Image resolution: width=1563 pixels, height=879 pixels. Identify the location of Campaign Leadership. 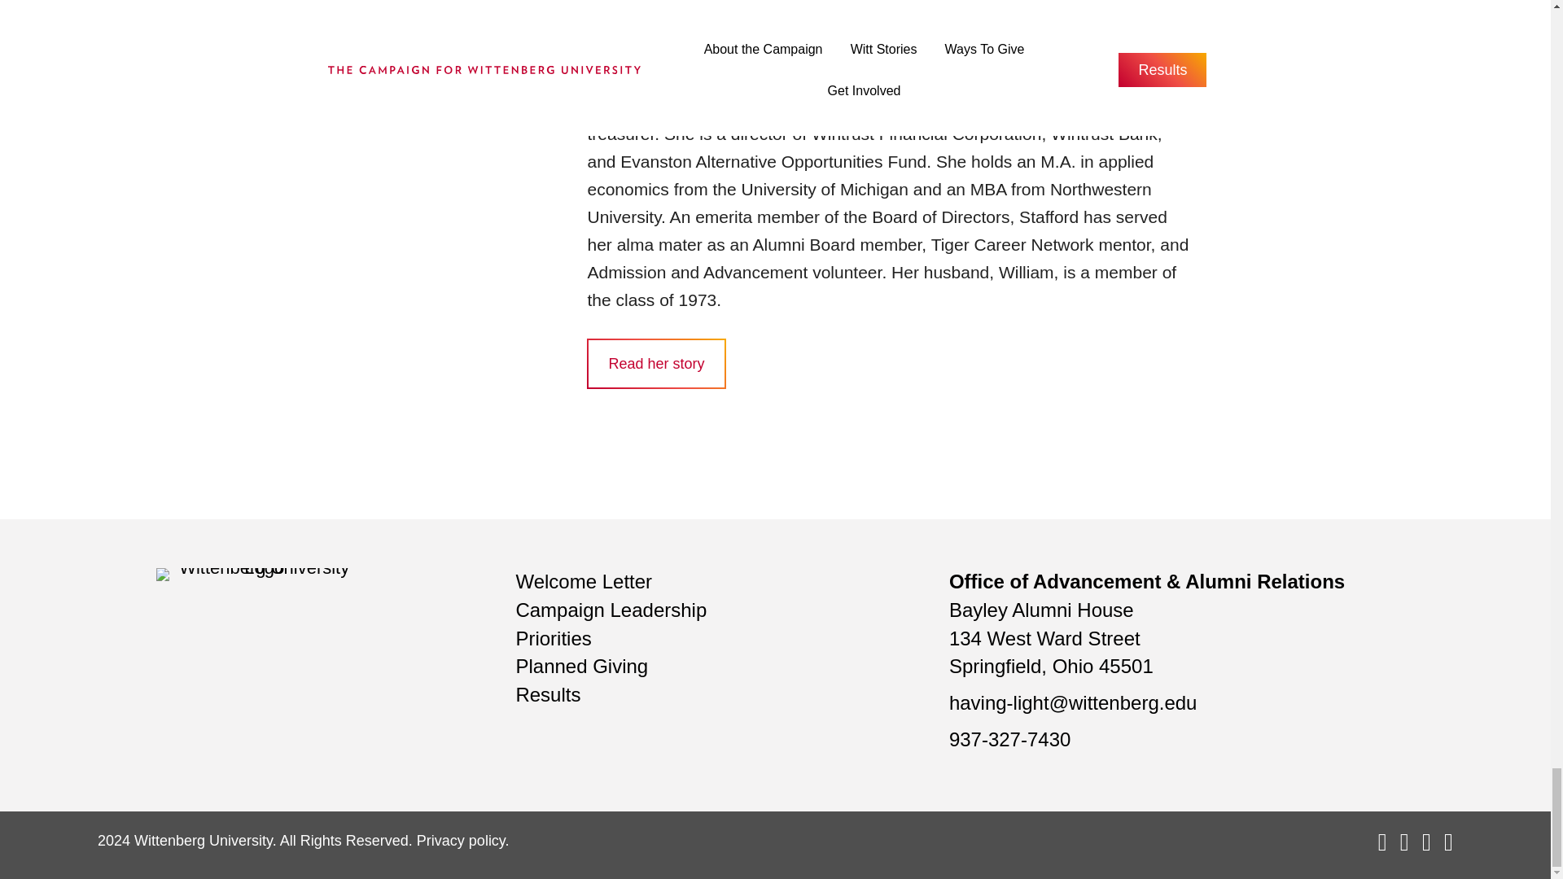
(611, 609).